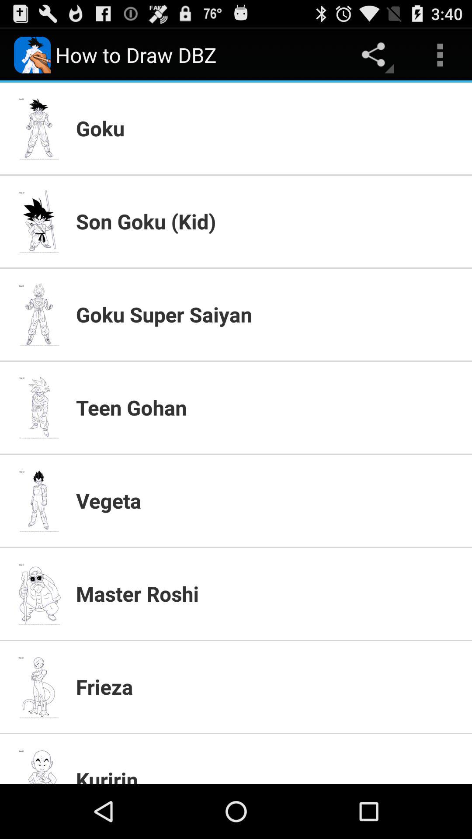  I want to click on turn off item below teen gohan app, so click(269, 500).